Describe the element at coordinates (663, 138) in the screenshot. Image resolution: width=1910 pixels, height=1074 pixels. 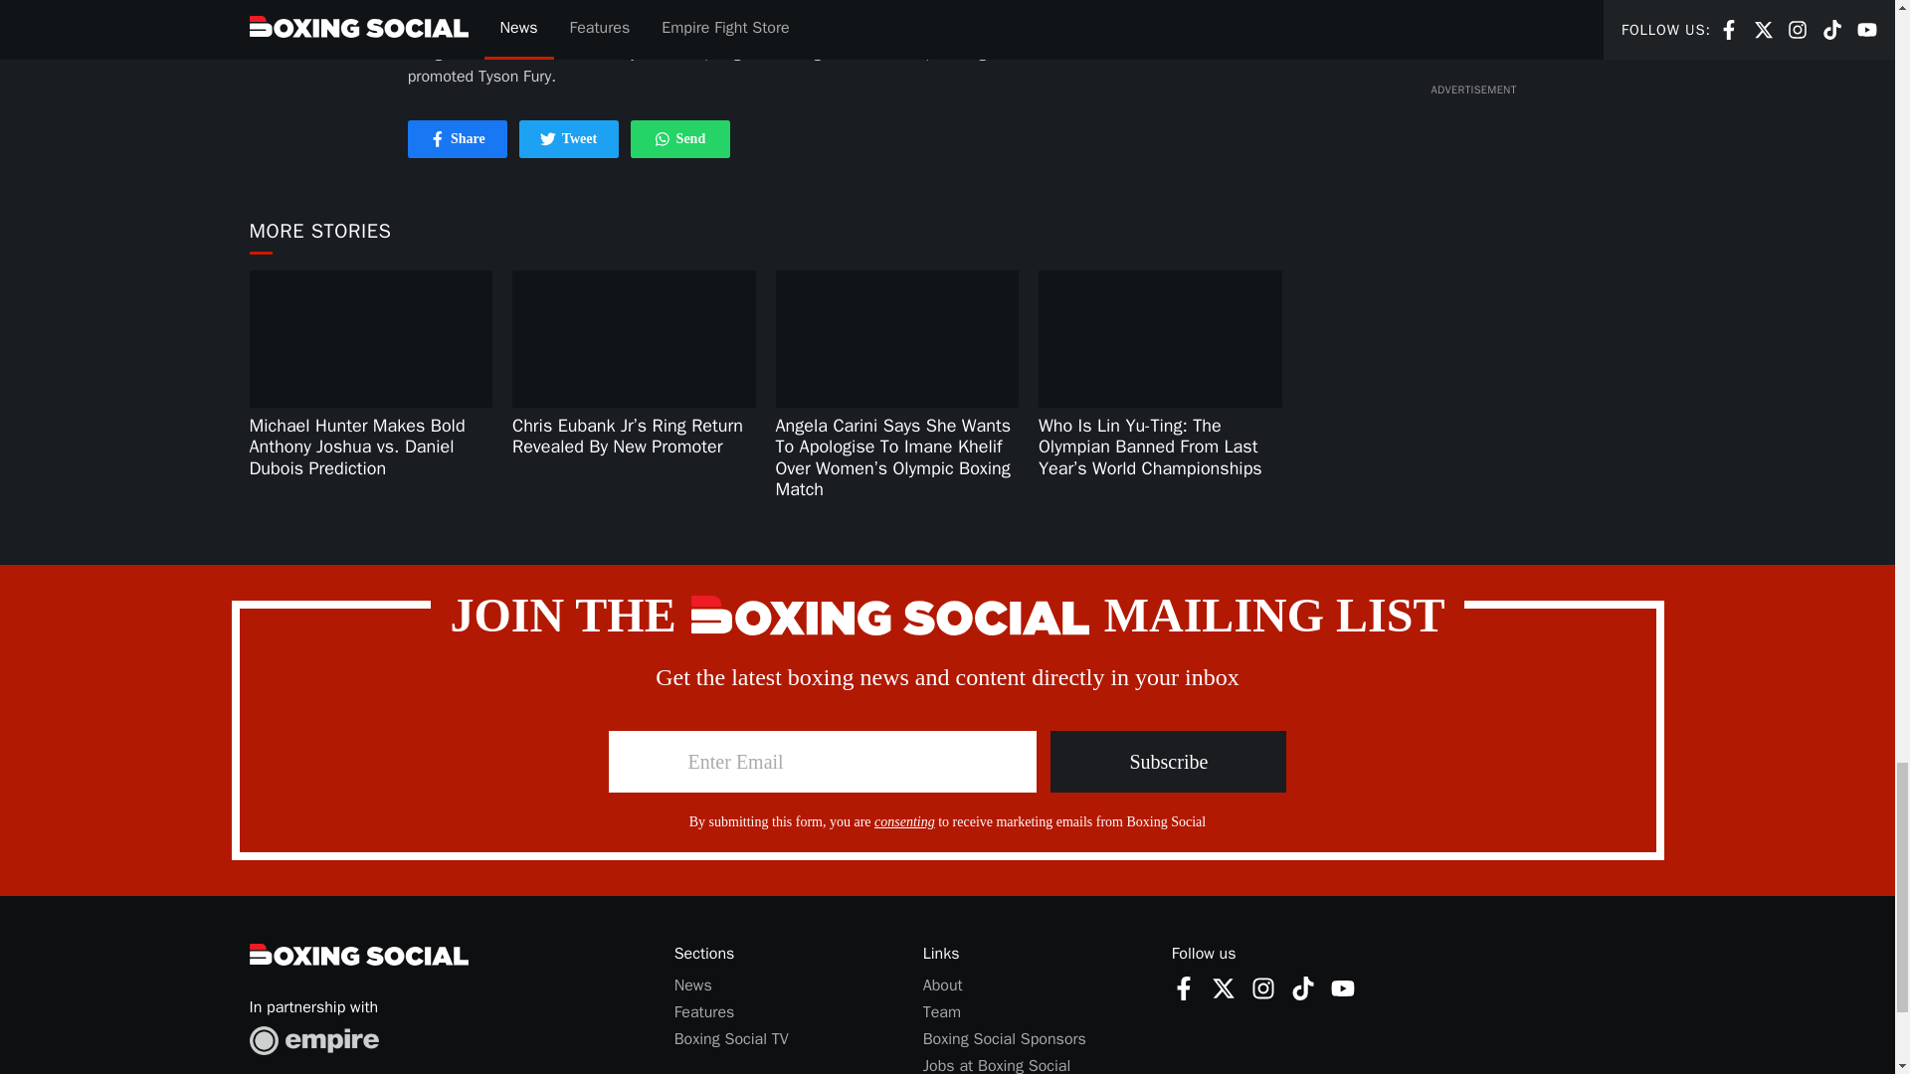
I see `Team` at that location.